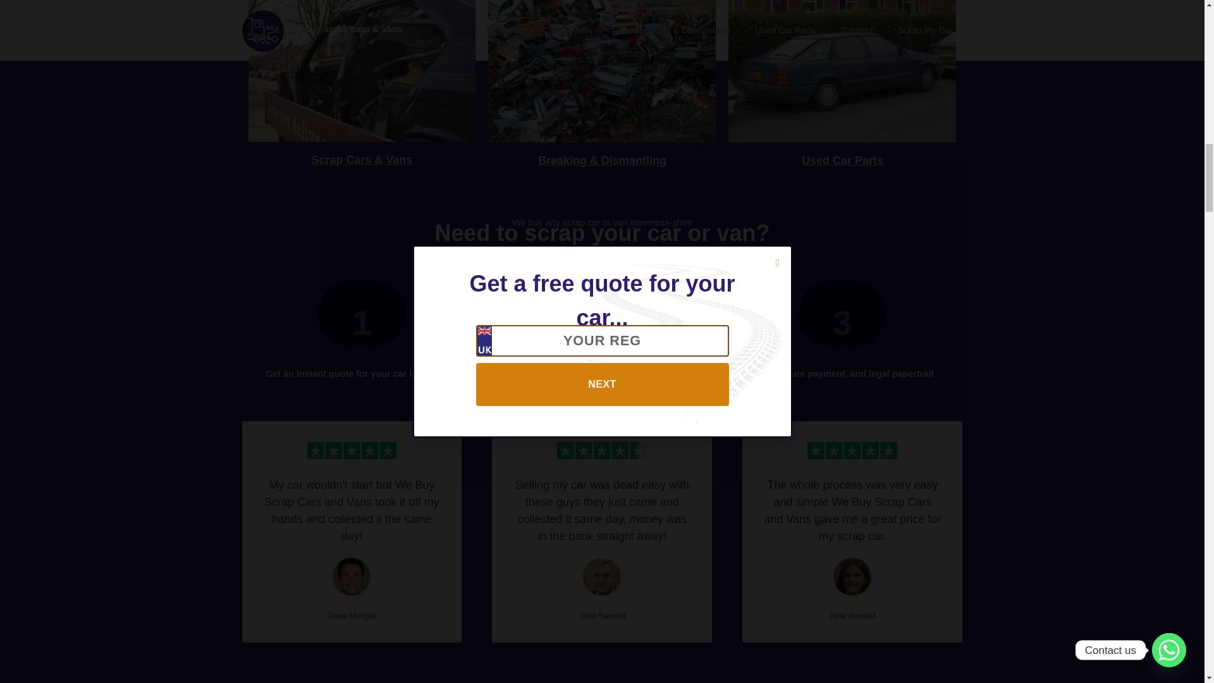  What do you see at coordinates (842, 161) in the screenshot?
I see `Used Car Parts` at bounding box center [842, 161].